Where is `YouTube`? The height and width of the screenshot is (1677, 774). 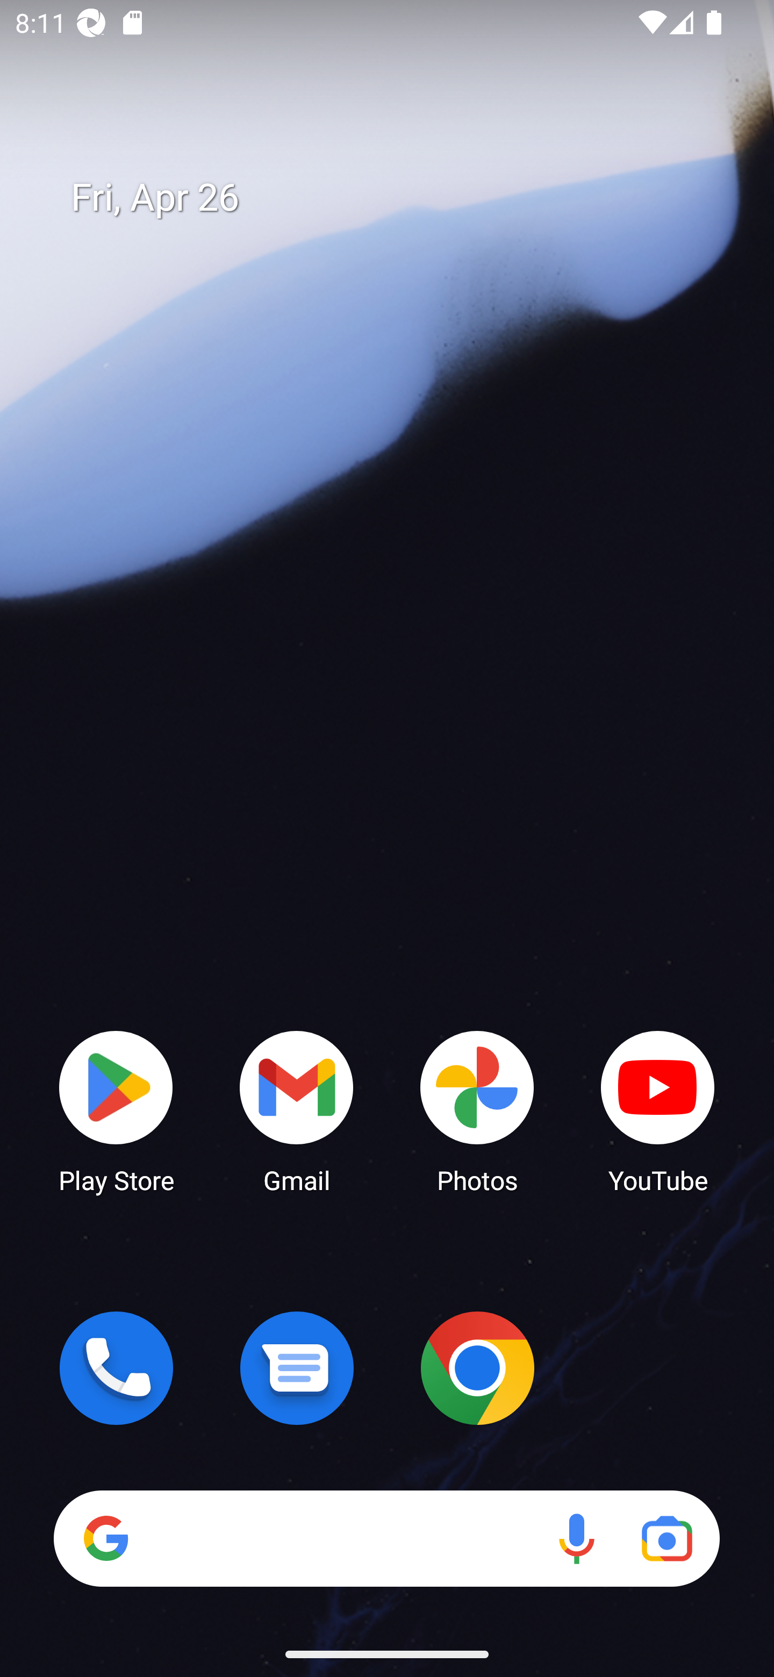 YouTube is located at coordinates (658, 1110).